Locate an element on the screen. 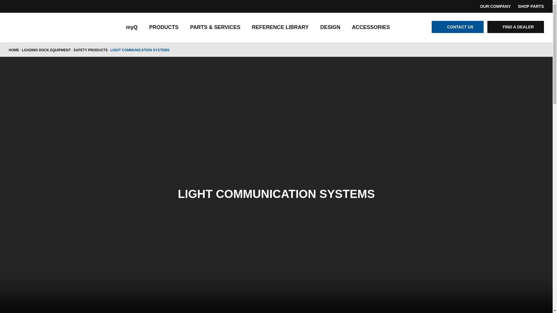  OUR COMPANY is located at coordinates (495, 6).